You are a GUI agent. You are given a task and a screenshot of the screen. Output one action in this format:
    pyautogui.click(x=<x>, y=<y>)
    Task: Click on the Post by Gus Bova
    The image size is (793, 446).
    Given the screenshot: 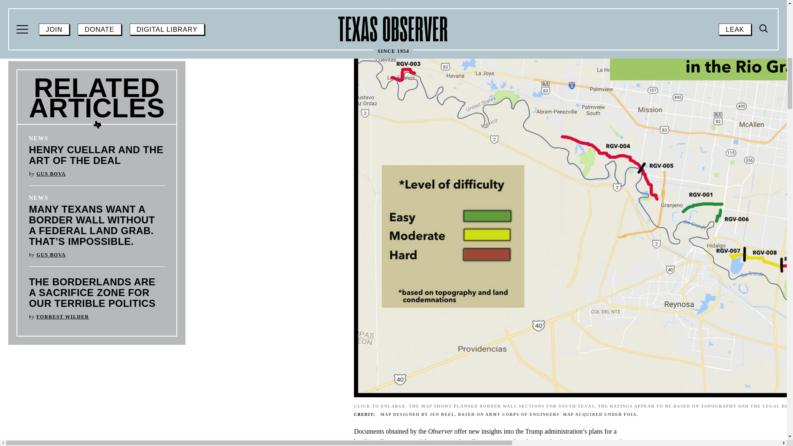 What is the action you would take?
    pyautogui.click(x=51, y=255)
    